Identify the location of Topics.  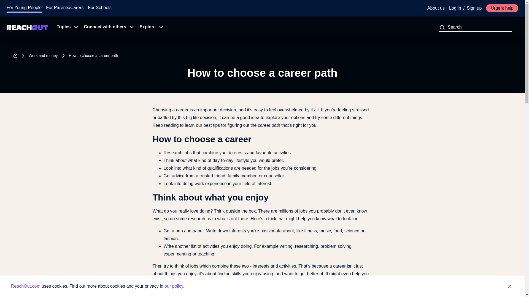
(66, 28).